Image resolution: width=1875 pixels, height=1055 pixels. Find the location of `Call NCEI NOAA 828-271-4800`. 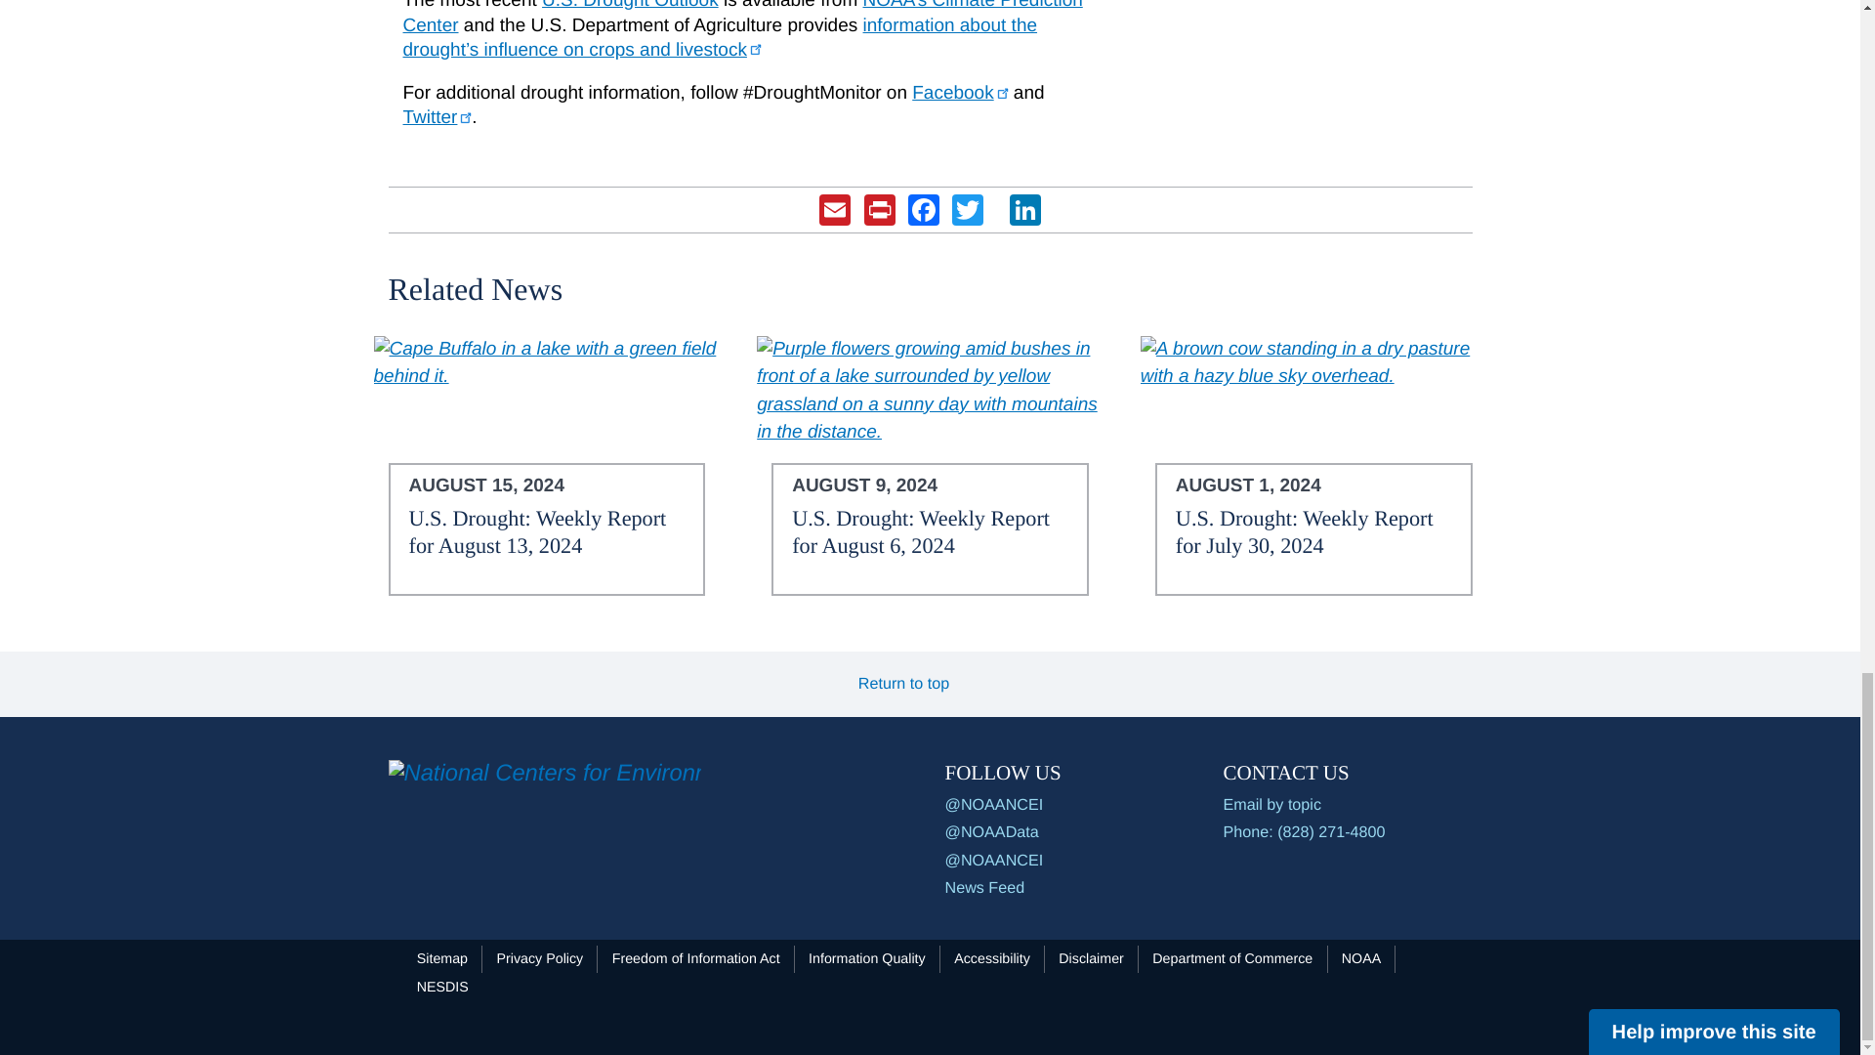

Call NCEI NOAA 828-271-4800 is located at coordinates (1347, 832).